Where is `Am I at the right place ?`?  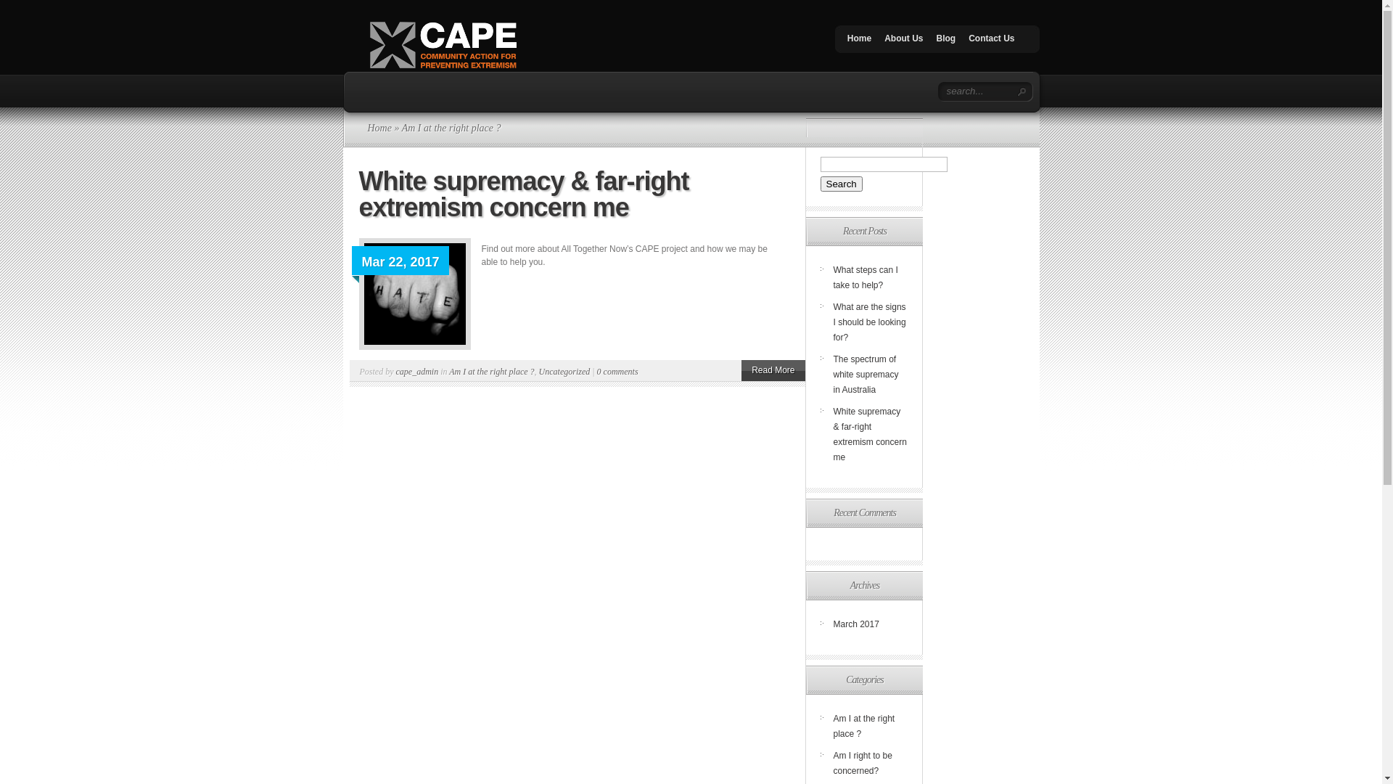
Am I at the right place ? is located at coordinates (863, 726).